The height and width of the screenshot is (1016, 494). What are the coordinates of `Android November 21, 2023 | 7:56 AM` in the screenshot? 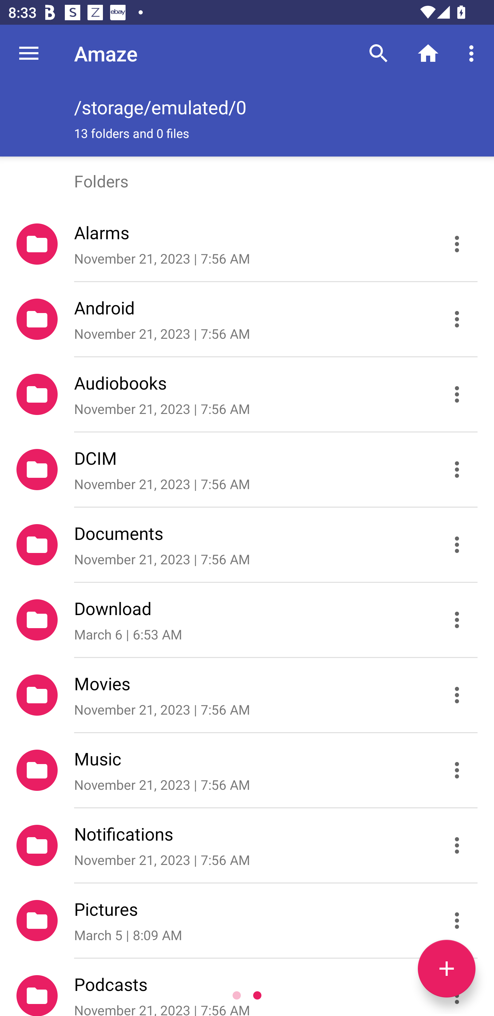 It's located at (247, 319).